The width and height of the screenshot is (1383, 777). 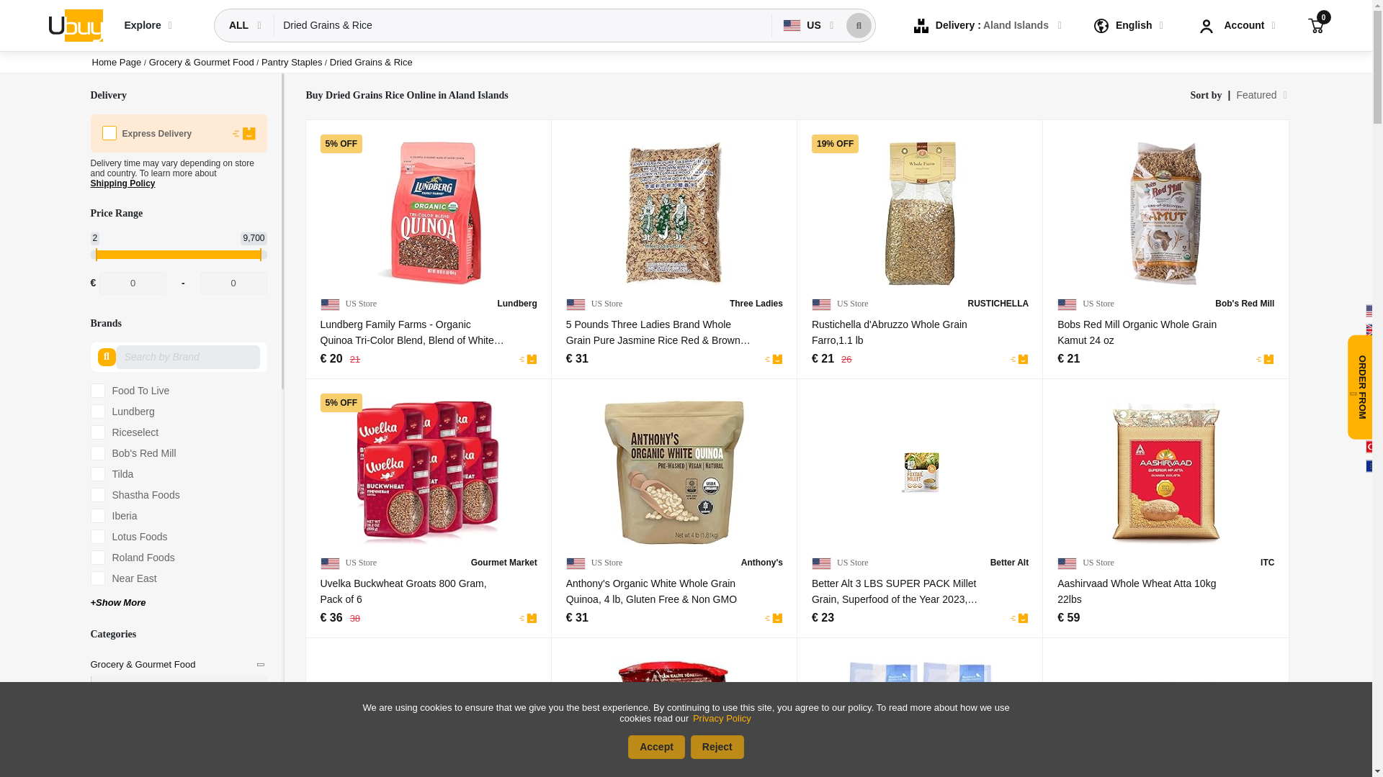 What do you see at coordinates (803, 25) in the screenshot?
I see `US` at bounding box center [803, 25].